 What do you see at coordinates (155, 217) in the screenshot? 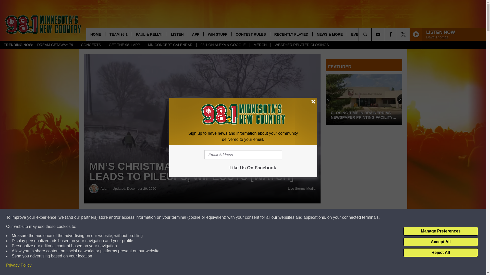
I see `Share on Facebook` at bounding box center [155, 217].